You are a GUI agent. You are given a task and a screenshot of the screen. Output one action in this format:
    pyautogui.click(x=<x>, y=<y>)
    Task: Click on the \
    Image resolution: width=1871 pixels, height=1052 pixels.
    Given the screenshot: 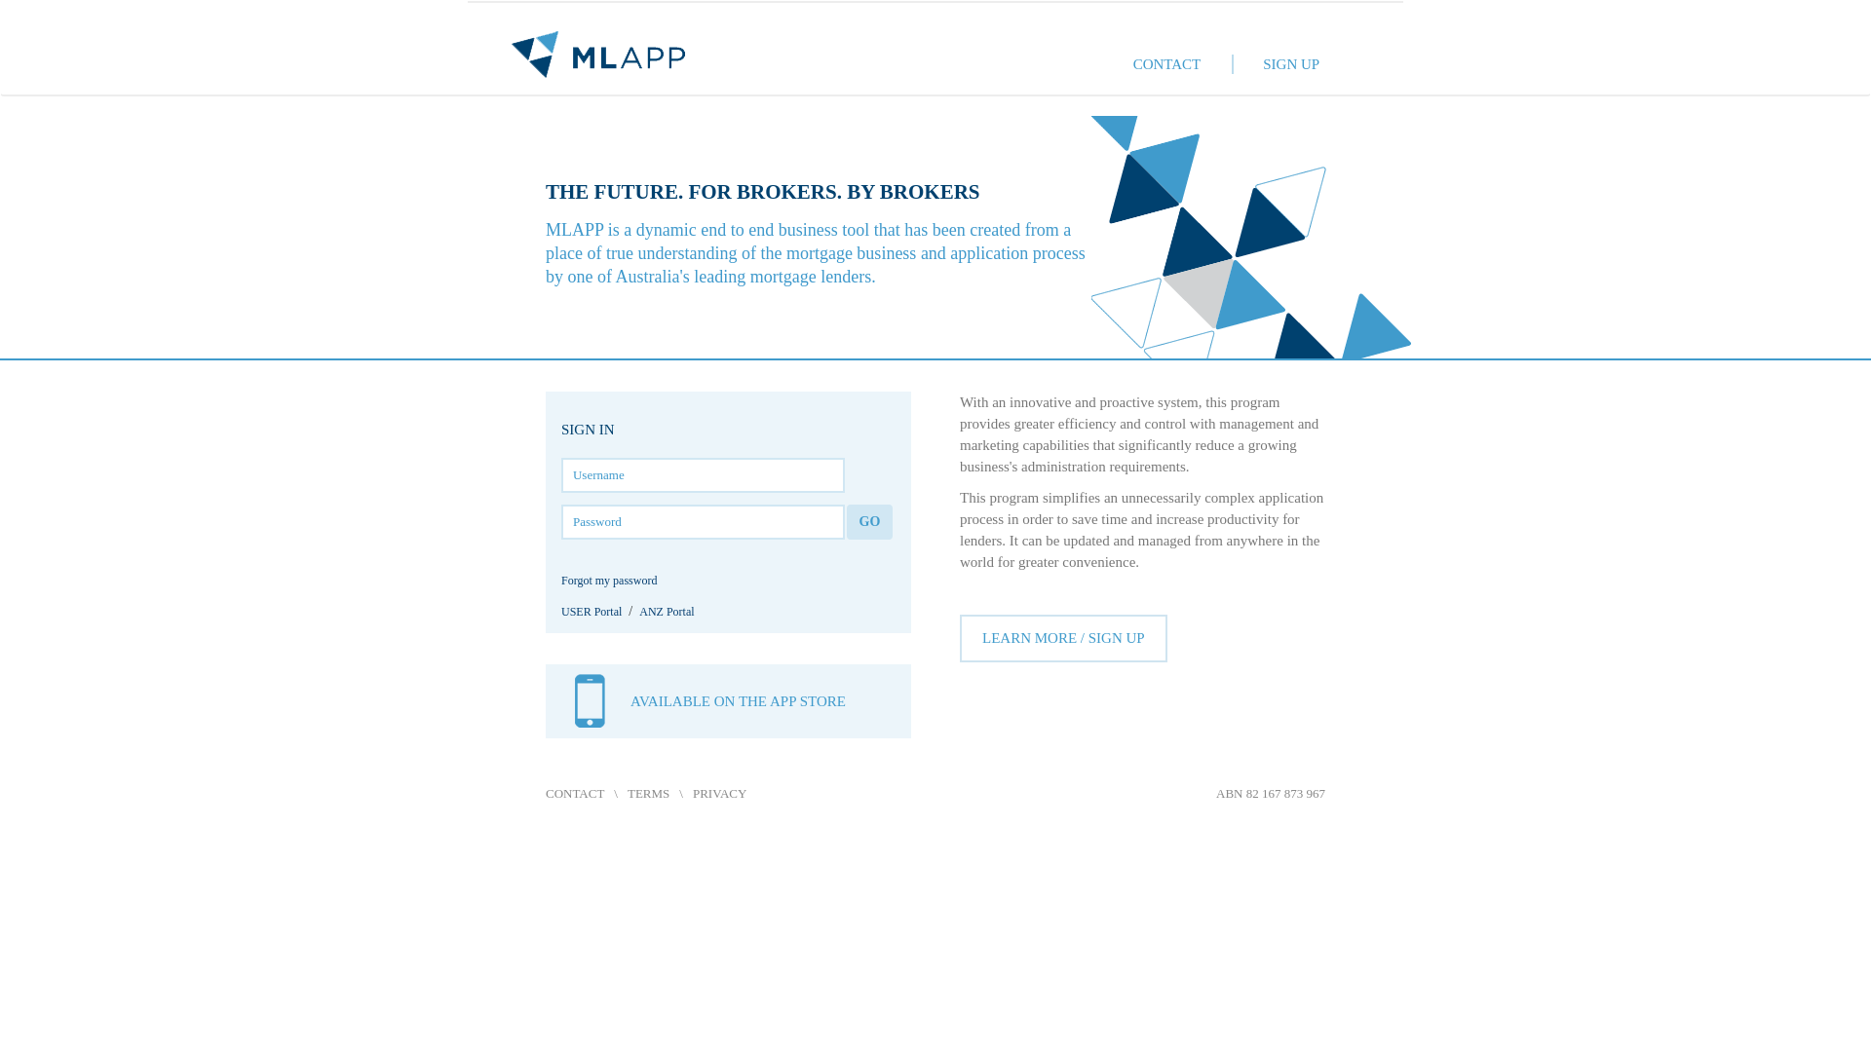 What is the action you would take?
    pyautogui.click(x=616, y=795)
    